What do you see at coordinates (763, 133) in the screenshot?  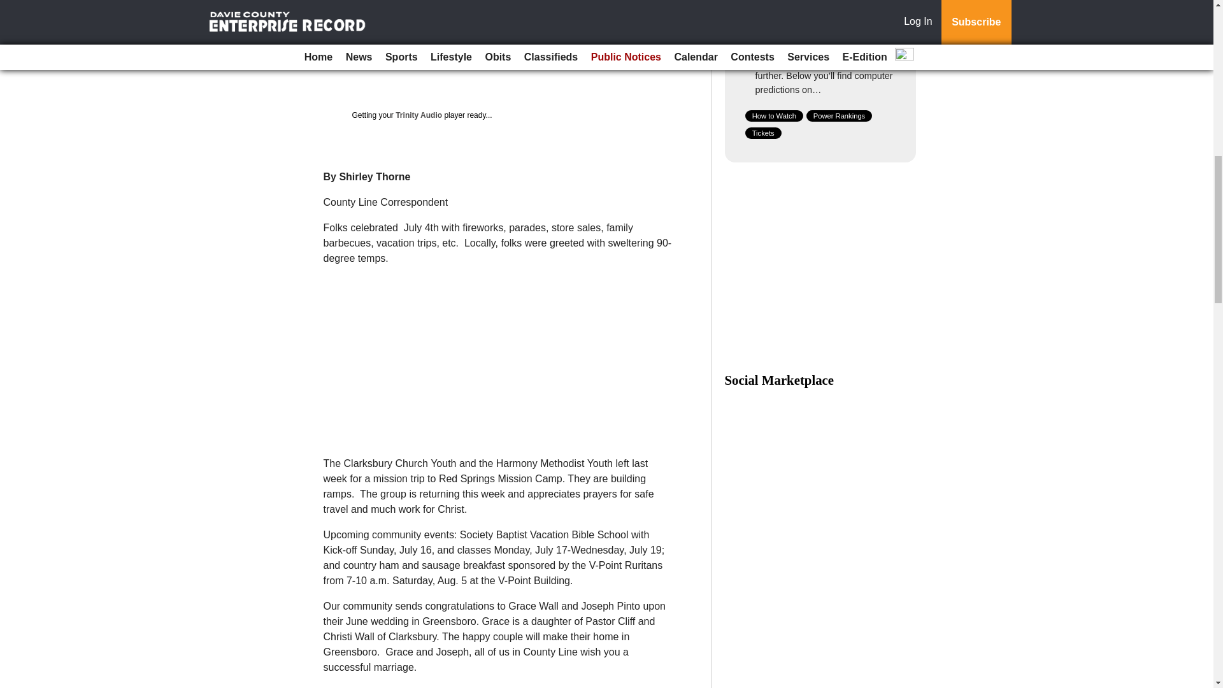 I see `Tickets` at bounding box center [763, 133].